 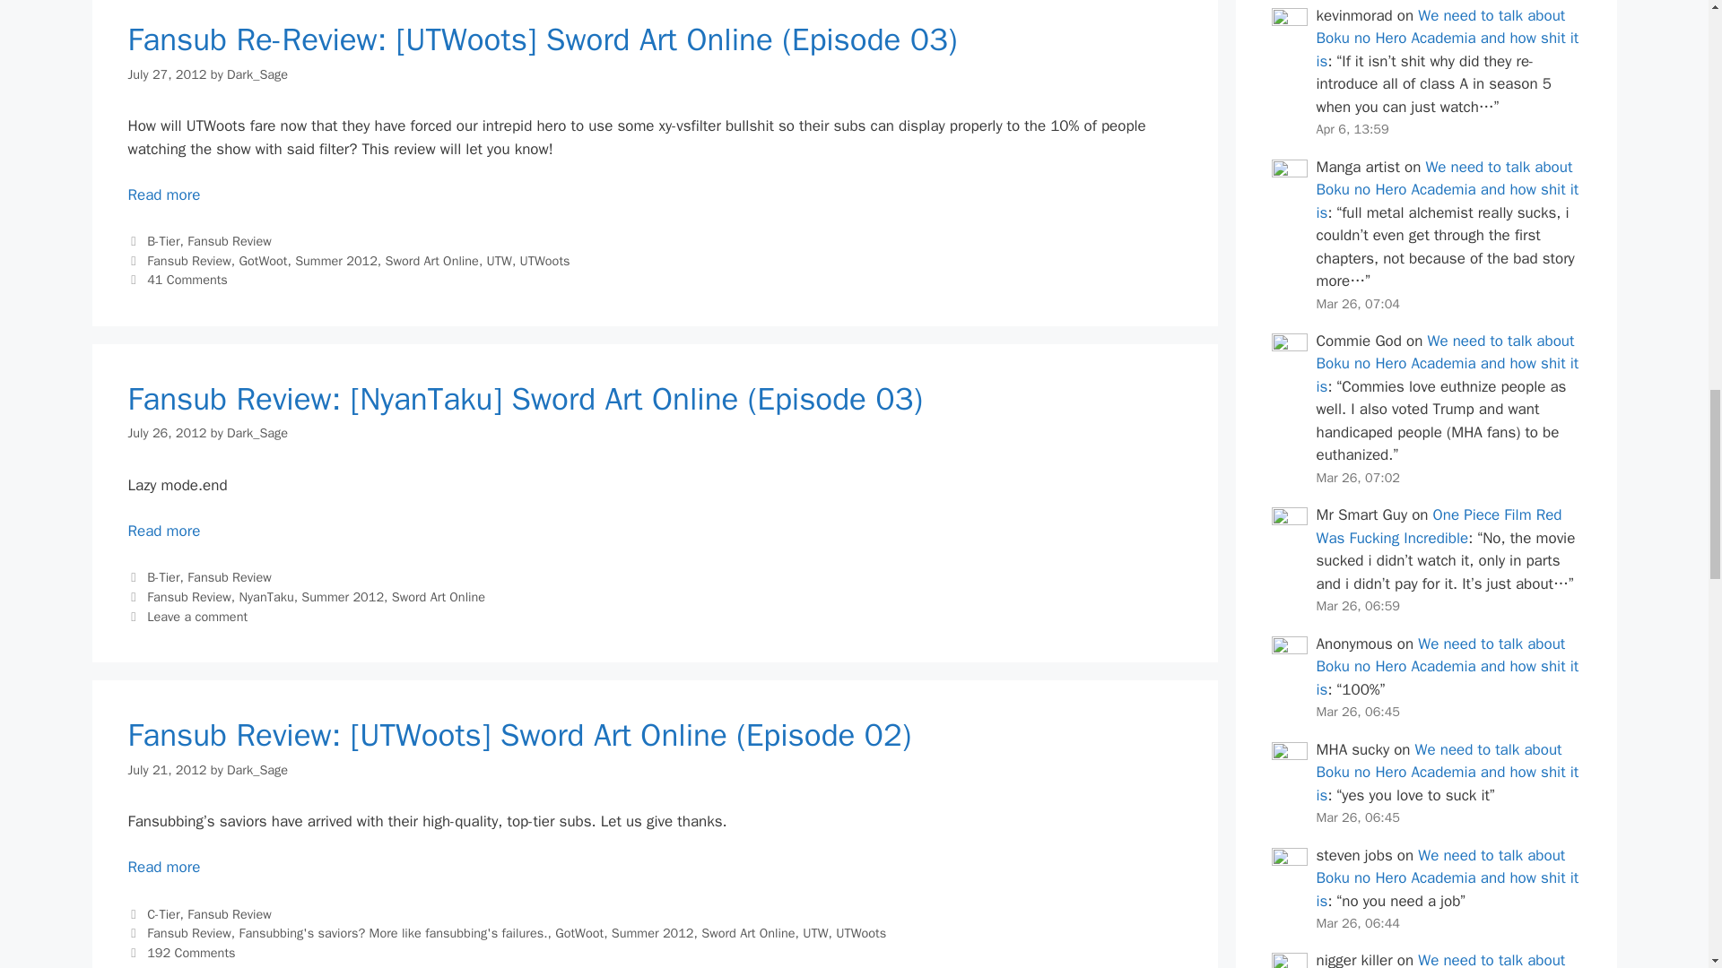 What do you see at coordinates (188, 260) in the screenshot?
I see `Fansub Review` at bounding box center [188, 260].